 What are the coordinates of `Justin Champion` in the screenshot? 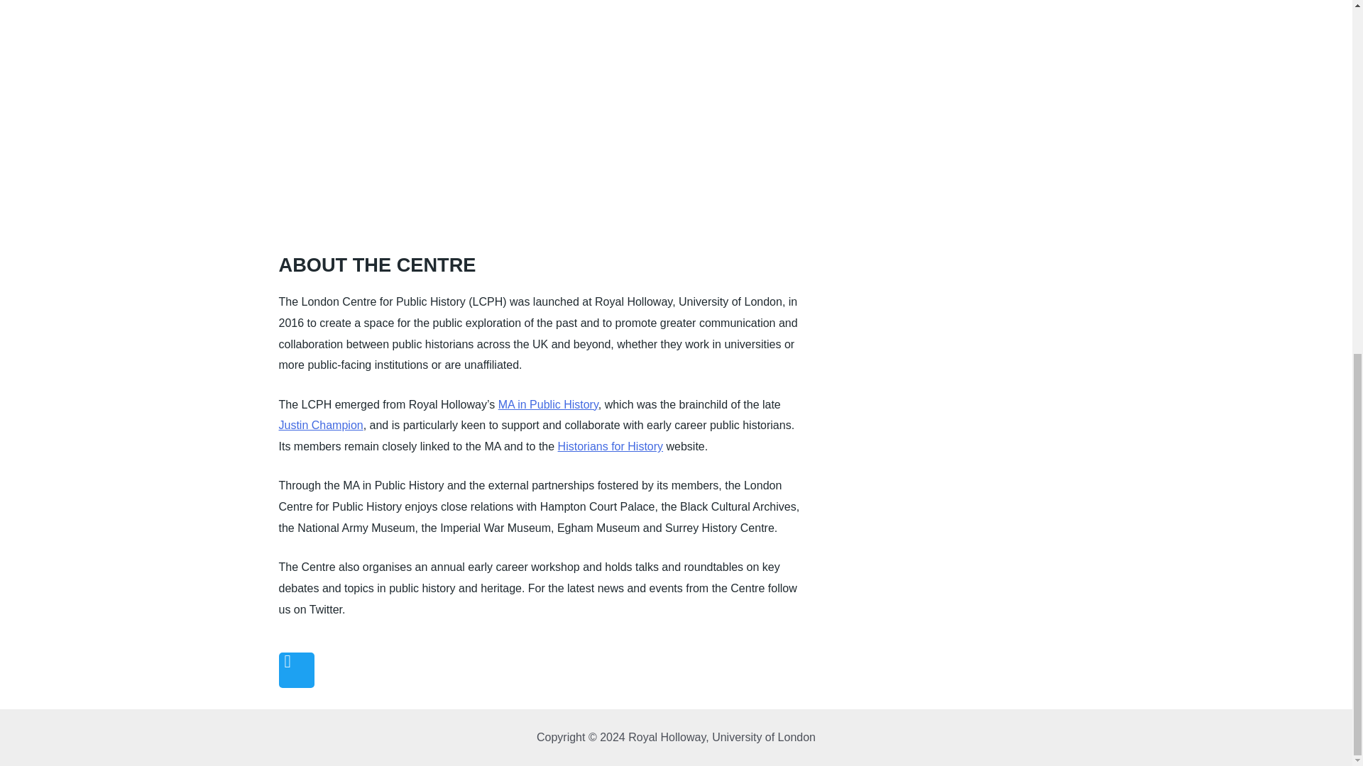 It's located at (319, 425).